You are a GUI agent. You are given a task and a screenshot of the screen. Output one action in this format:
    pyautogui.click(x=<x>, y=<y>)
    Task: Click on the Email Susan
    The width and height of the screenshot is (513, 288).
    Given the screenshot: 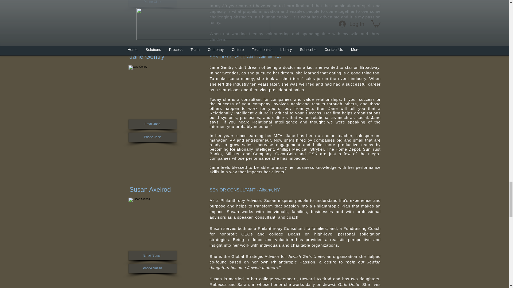 What is the action you would take?
    pyautogui.click(x=152, y=255)
    